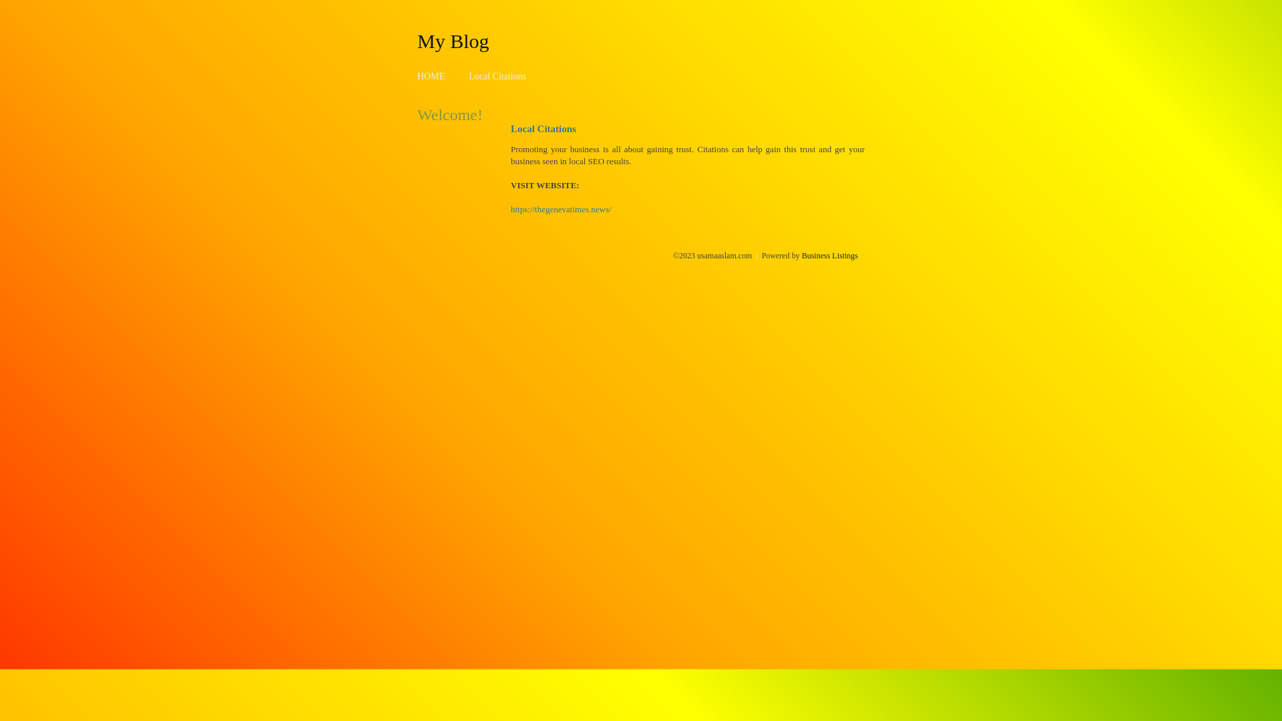 The image size is (1282, 721). I want to click on Business Listings, so click(830, 256).